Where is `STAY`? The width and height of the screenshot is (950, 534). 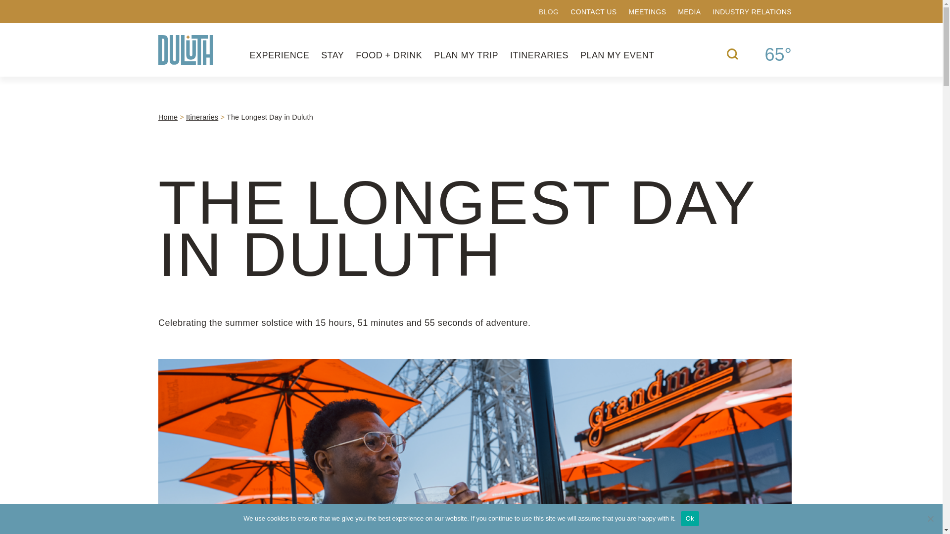 STAY is located at coordinates (332, 55).